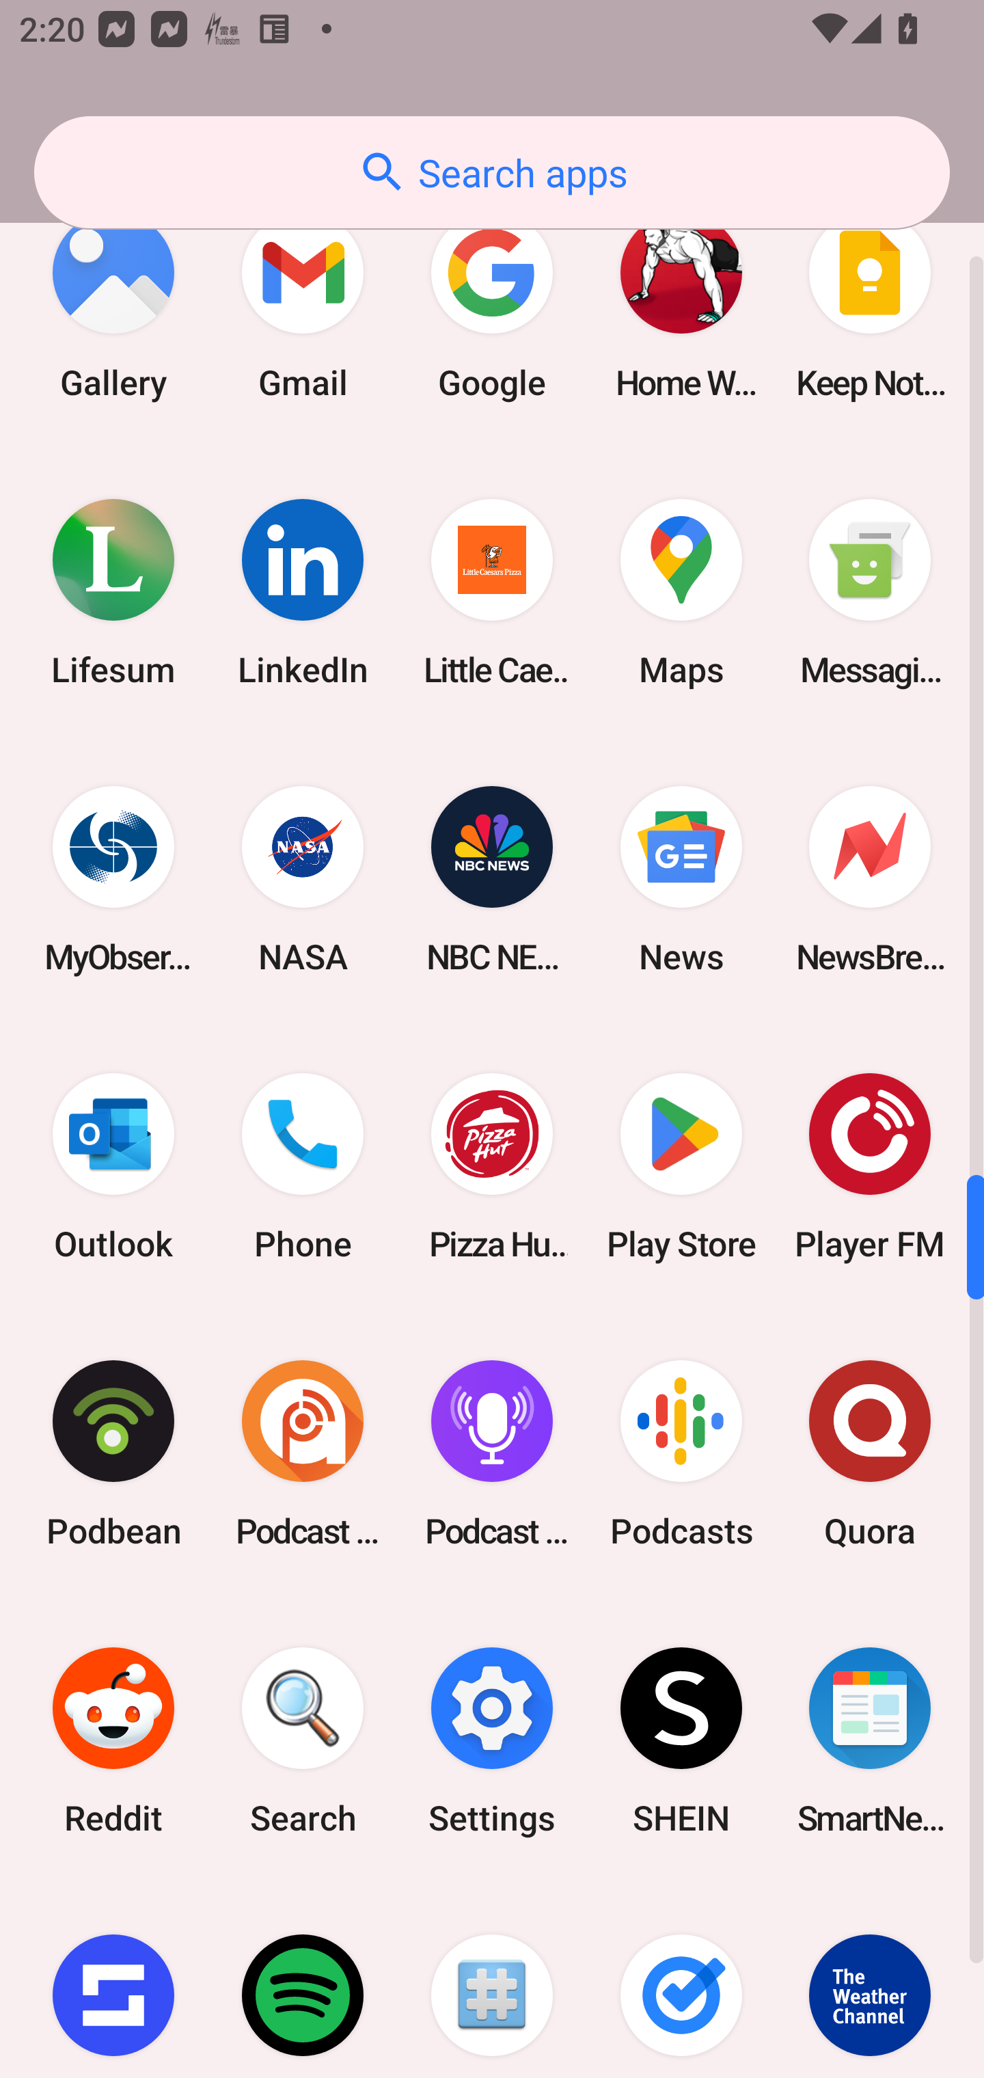  What do you see at coordinates (681, 1455) in the screenshot?
I see `Podcasts` at bounding box center [681, 1455].